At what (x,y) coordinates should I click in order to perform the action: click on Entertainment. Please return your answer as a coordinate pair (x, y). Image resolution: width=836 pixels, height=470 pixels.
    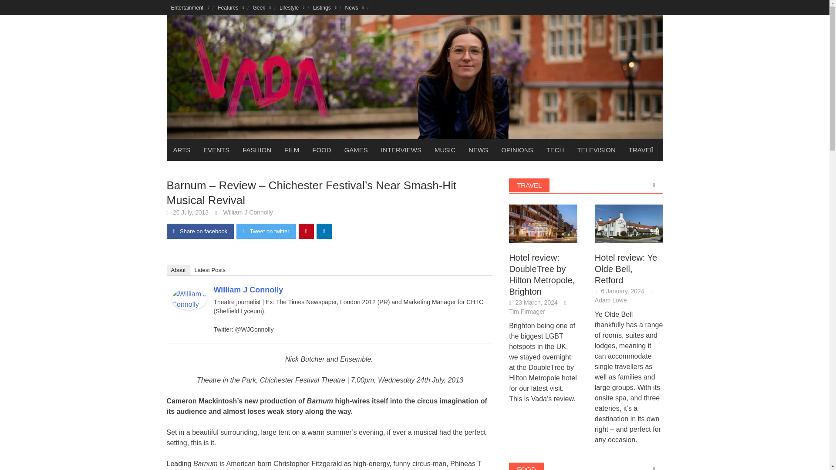
    Looking at the image, I should click on (190, 7).